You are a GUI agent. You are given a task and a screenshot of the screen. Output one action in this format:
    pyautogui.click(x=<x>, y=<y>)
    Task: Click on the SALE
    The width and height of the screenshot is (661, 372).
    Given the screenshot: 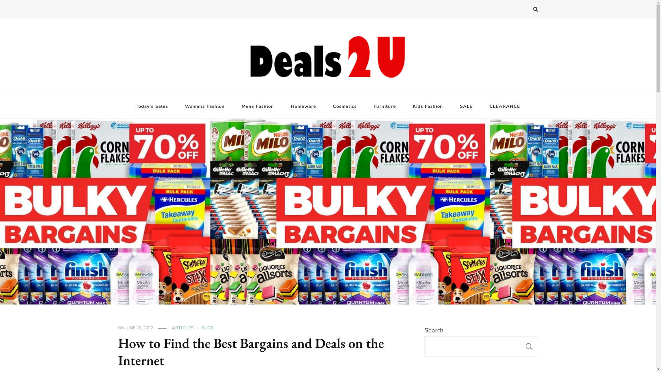 What is the action you would take?
    pyautogui.click(x=466, y=107)
    